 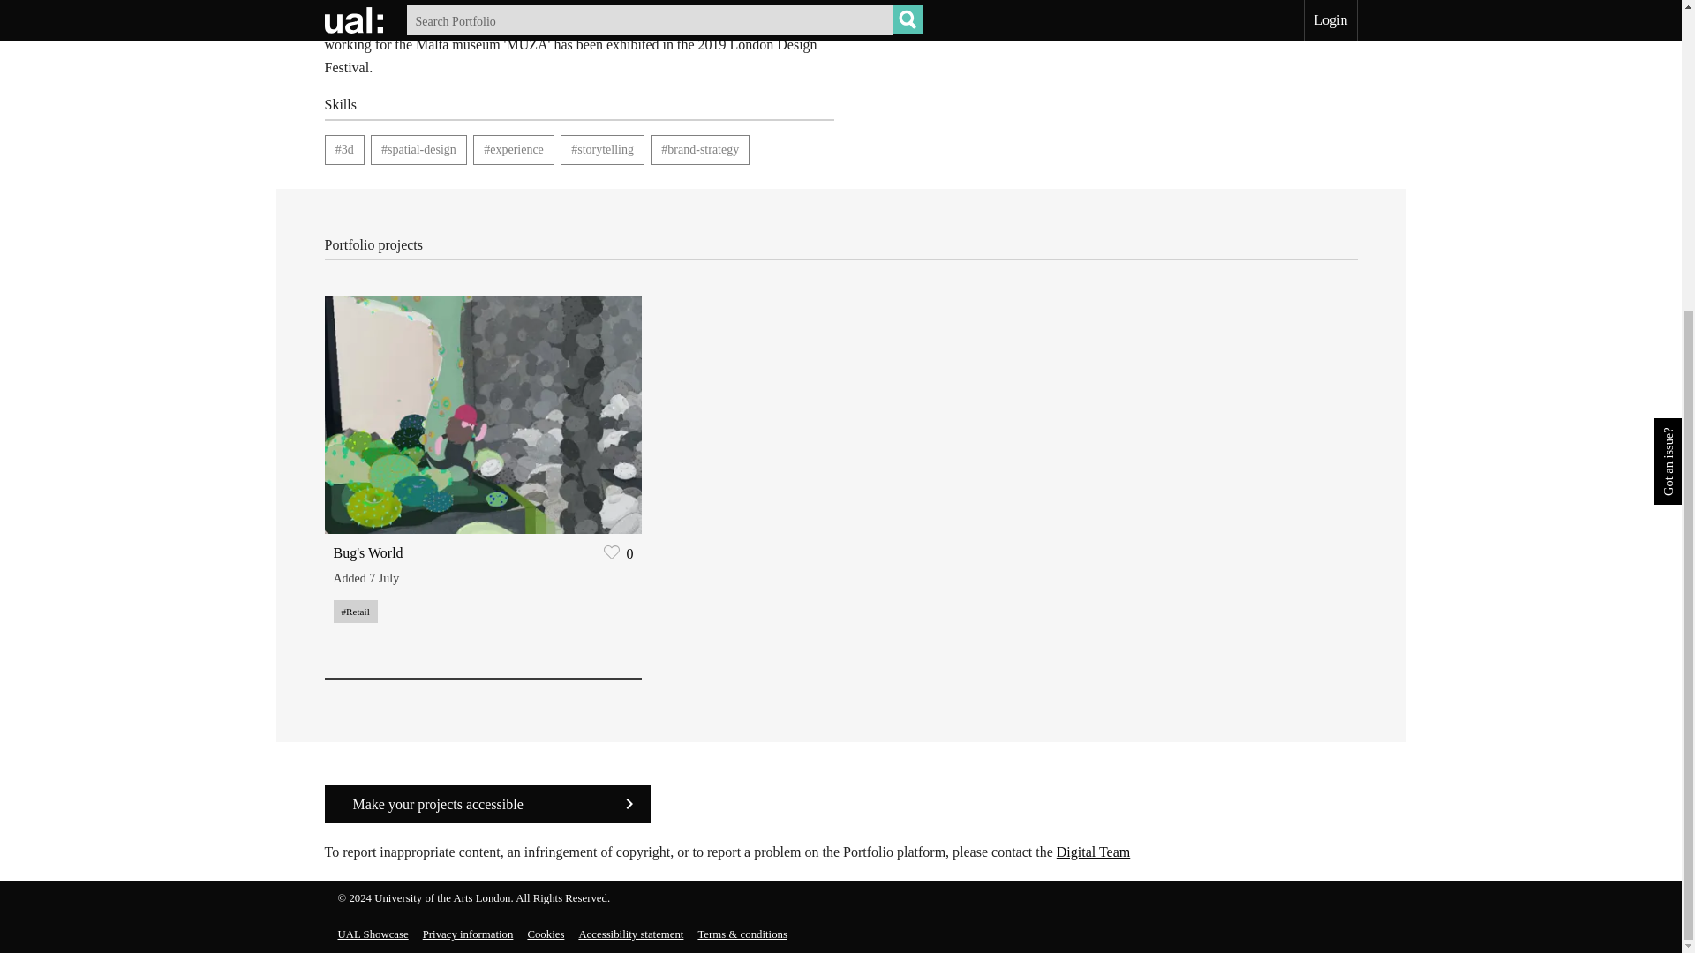 What do you see at coordinates (487, 804) in the screenshot?
I see `Make your projects accessible` at bounding box center [487, 804].